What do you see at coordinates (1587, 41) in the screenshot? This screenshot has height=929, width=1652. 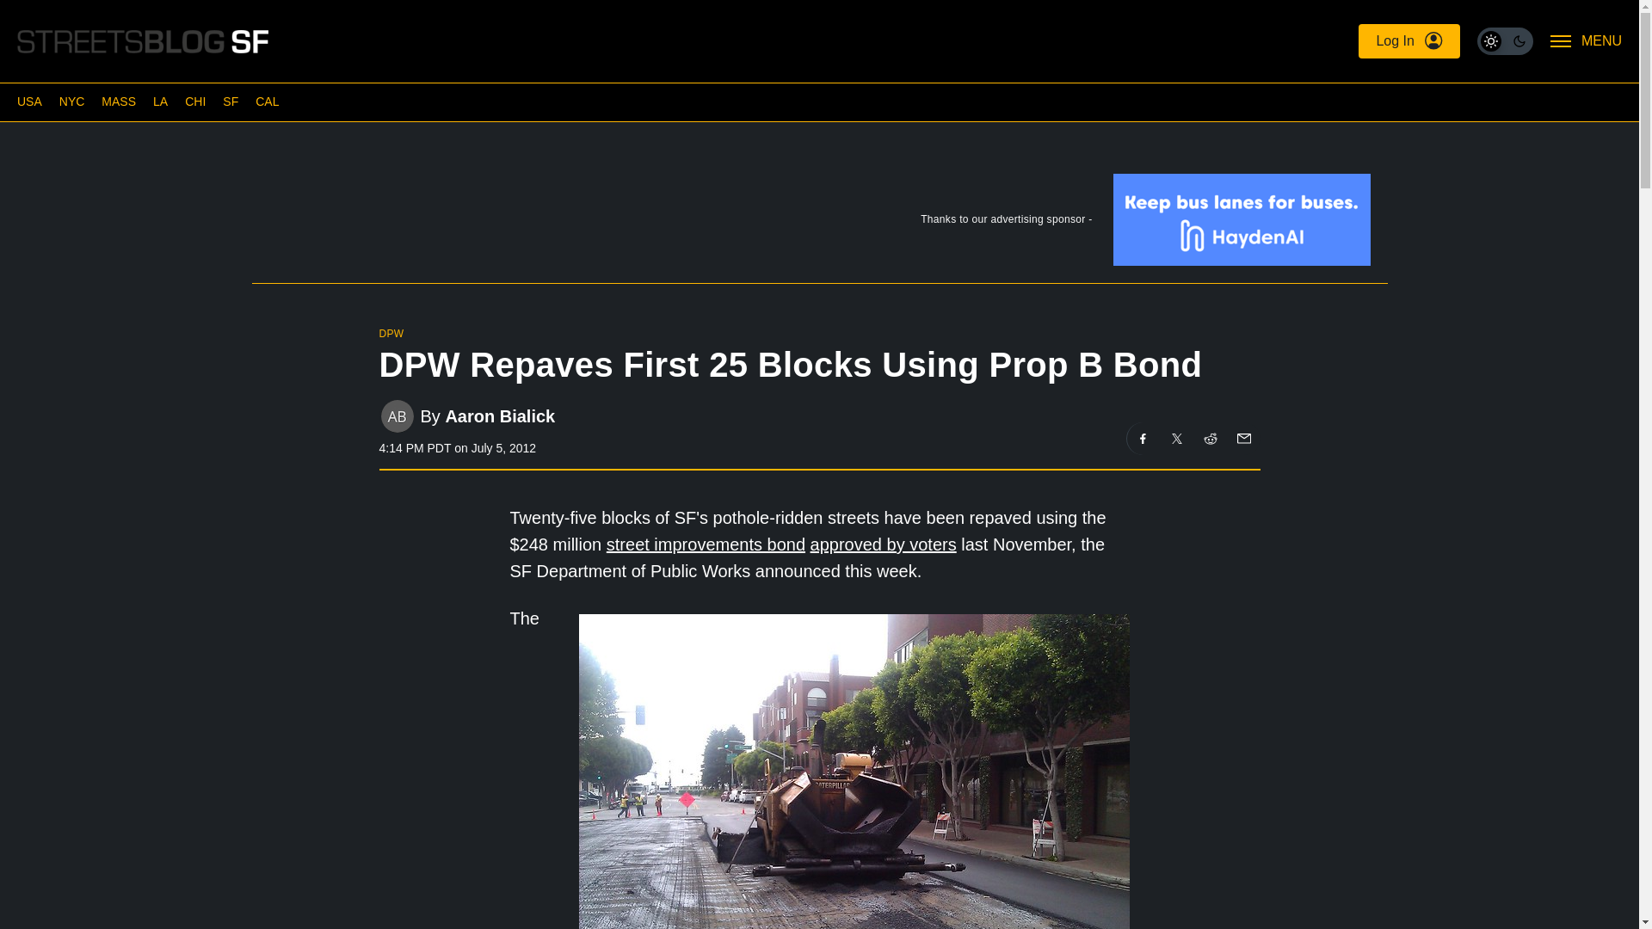 I see `MENU` at bounding box center [1587, 41].